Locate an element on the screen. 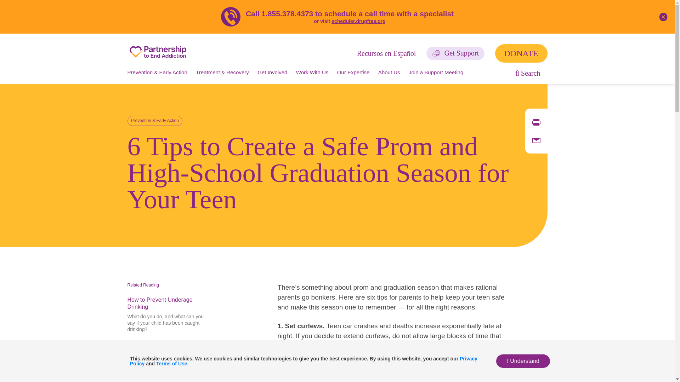 This screenshot has width=680, height=382. Get Involved is located at coordinates (272, 72).